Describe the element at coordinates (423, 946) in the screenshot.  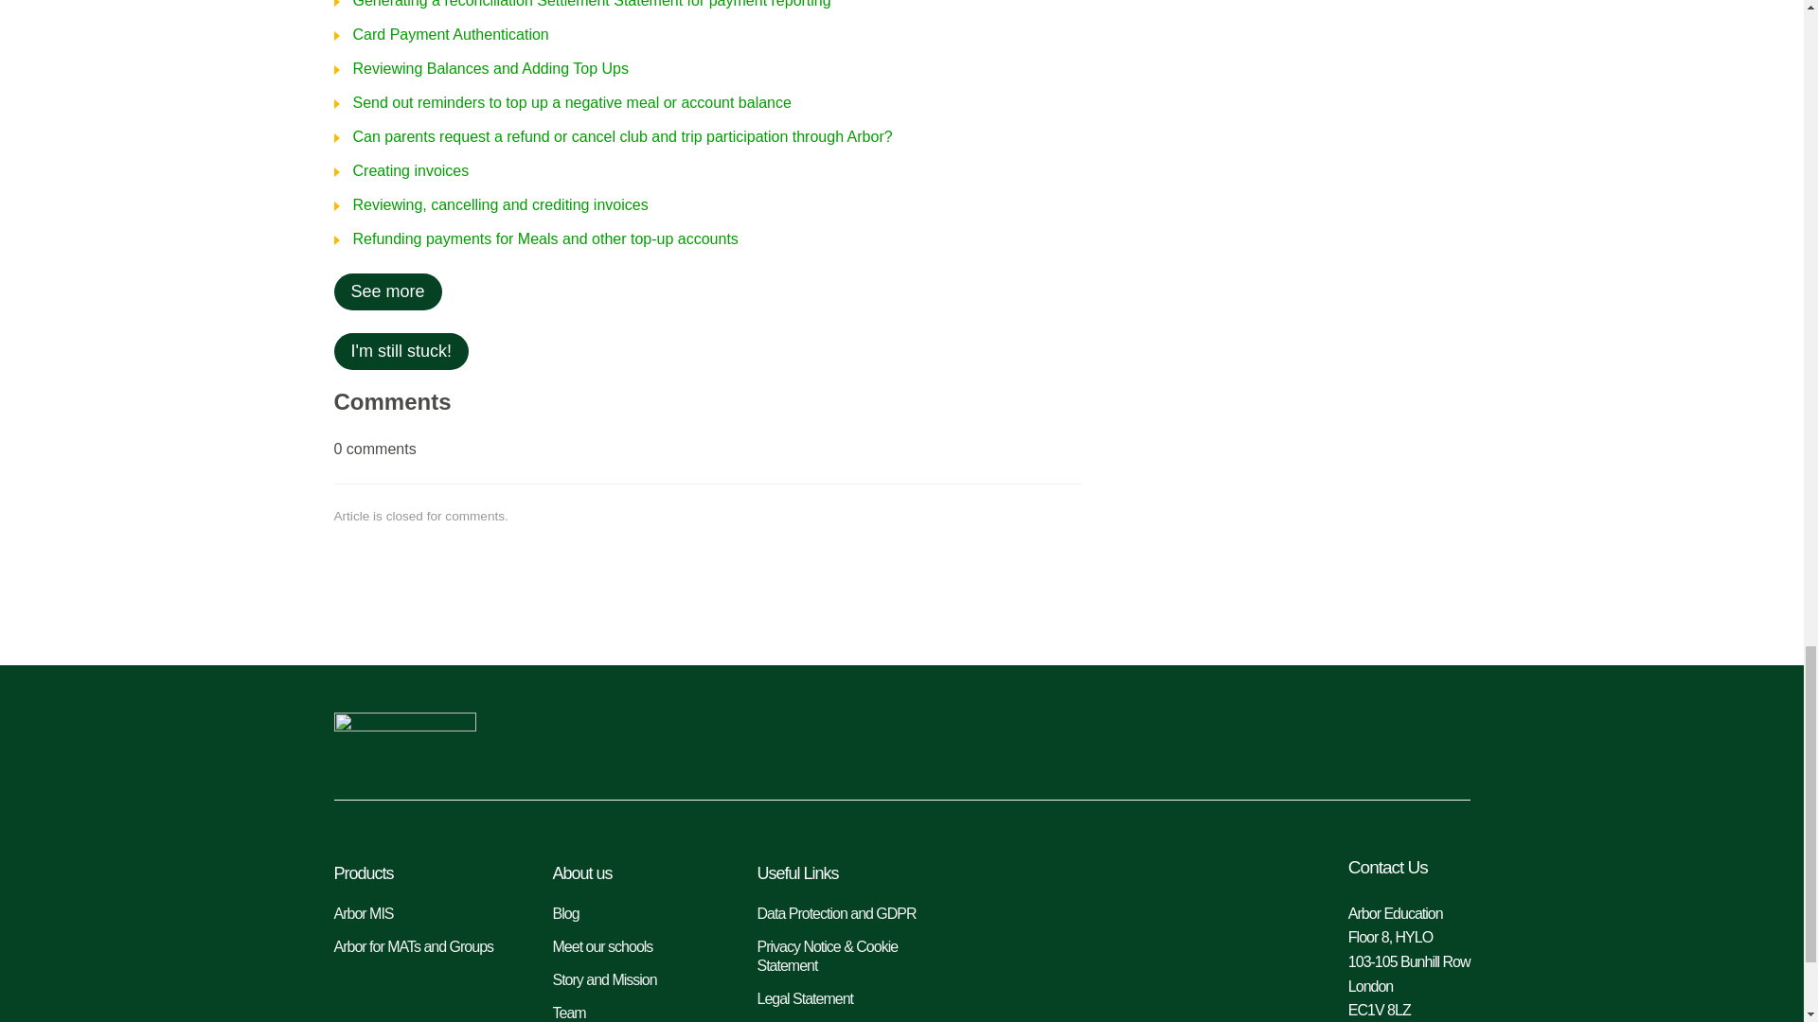
I see `Arbor for MATs and Groups` at that location.